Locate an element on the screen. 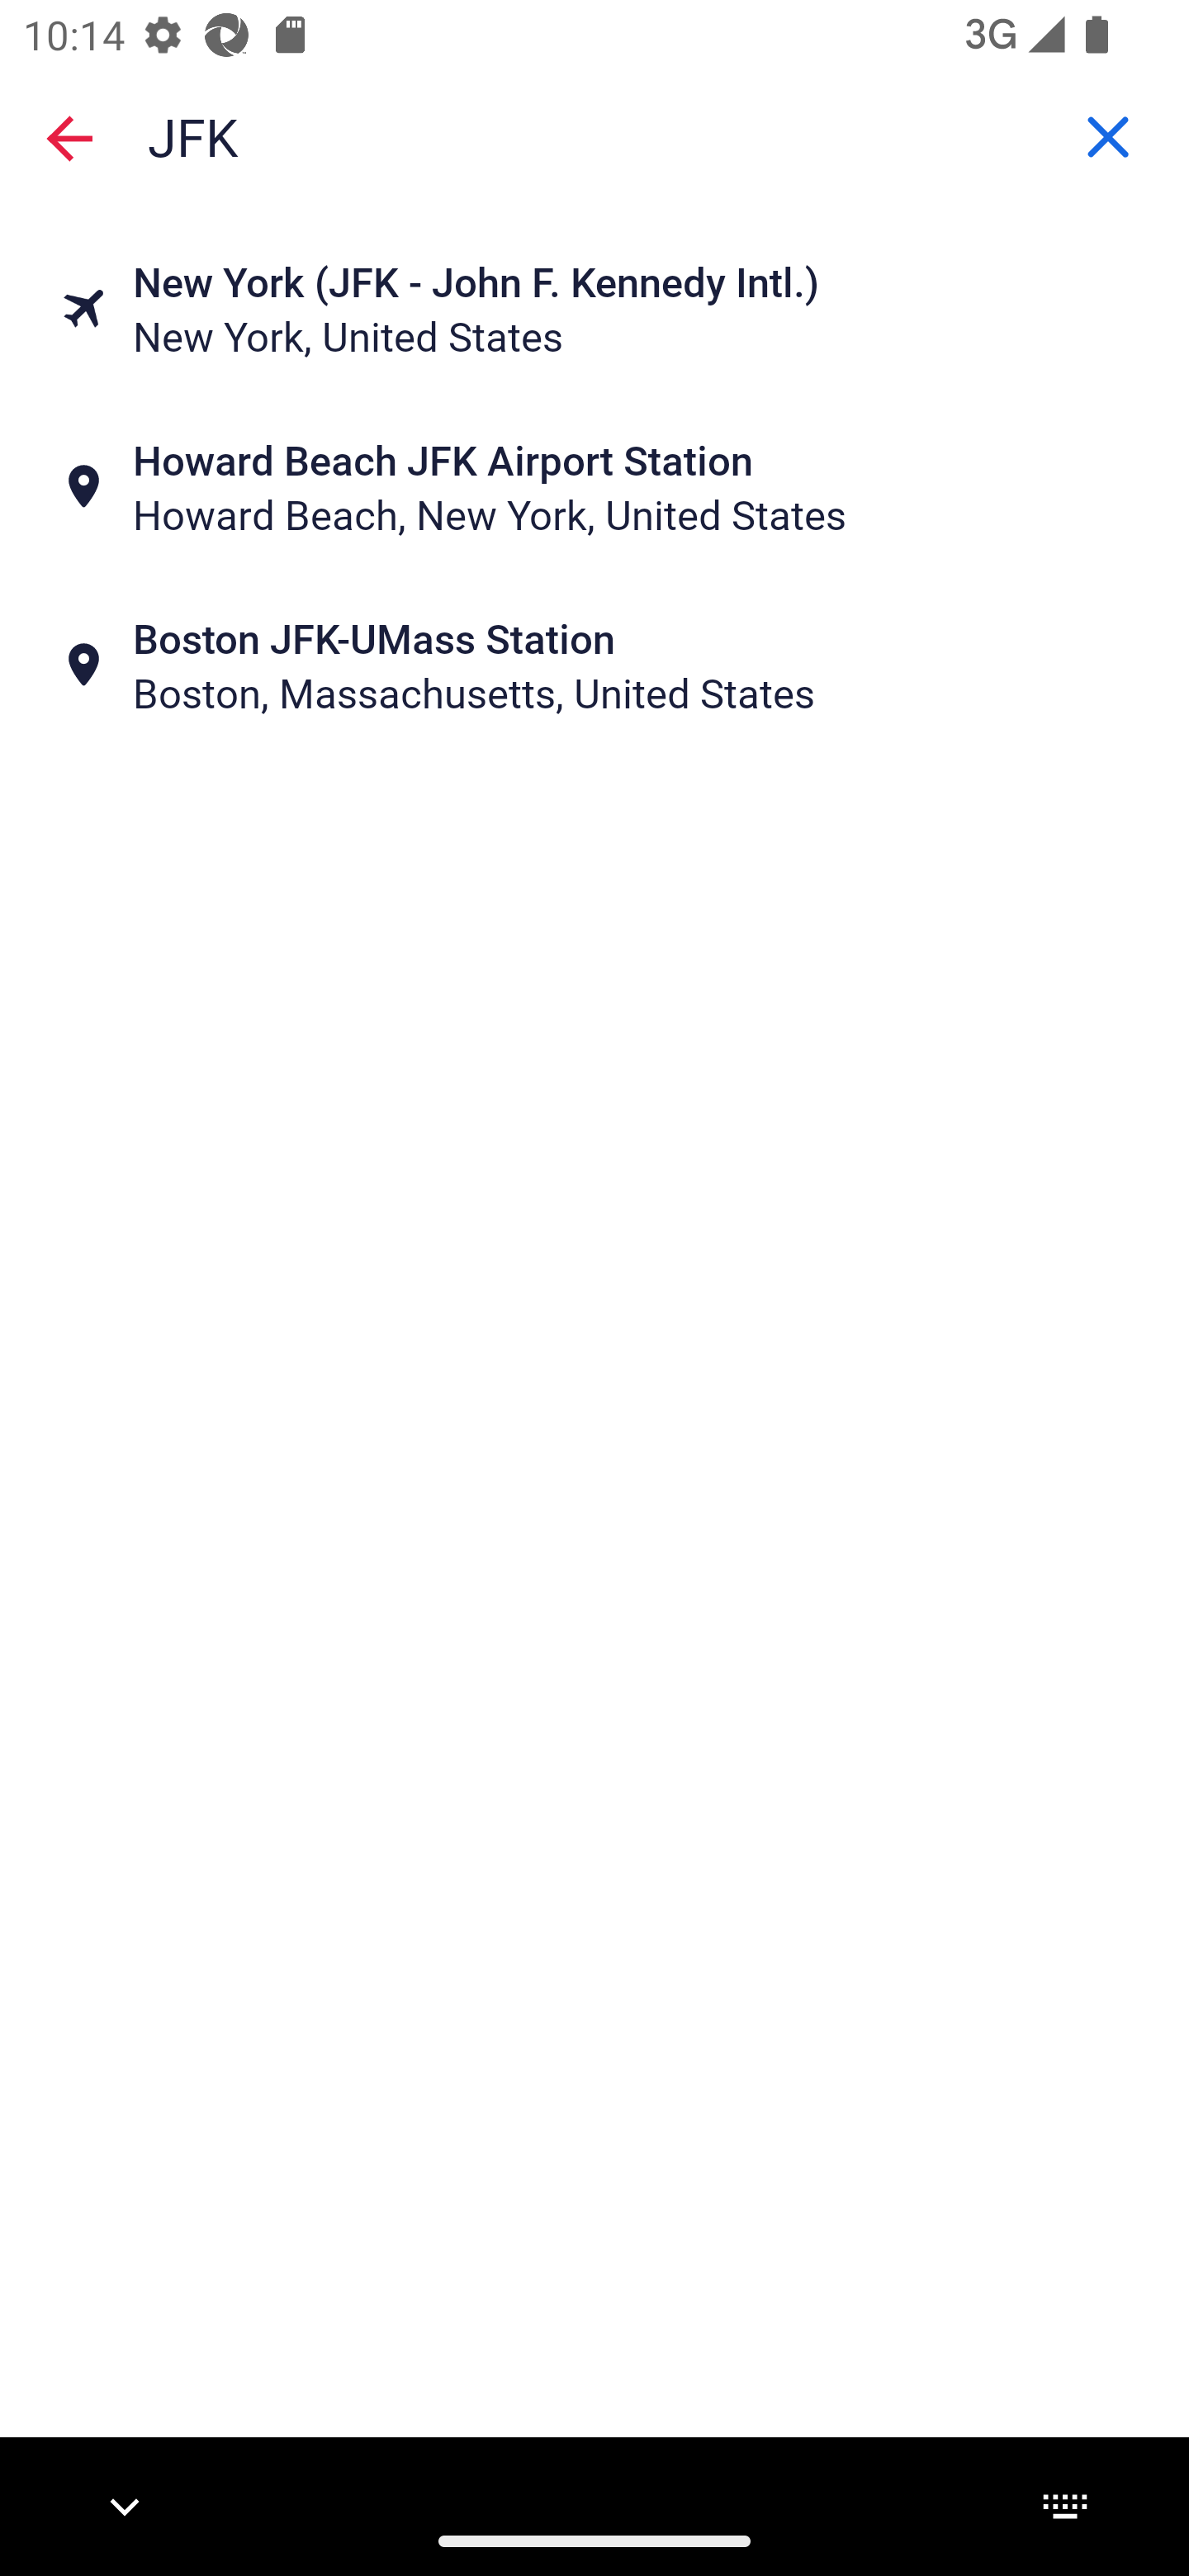 This screenshot has height=2576, width=1189. Clear Pick-up is located at coordinates (1108, 136).